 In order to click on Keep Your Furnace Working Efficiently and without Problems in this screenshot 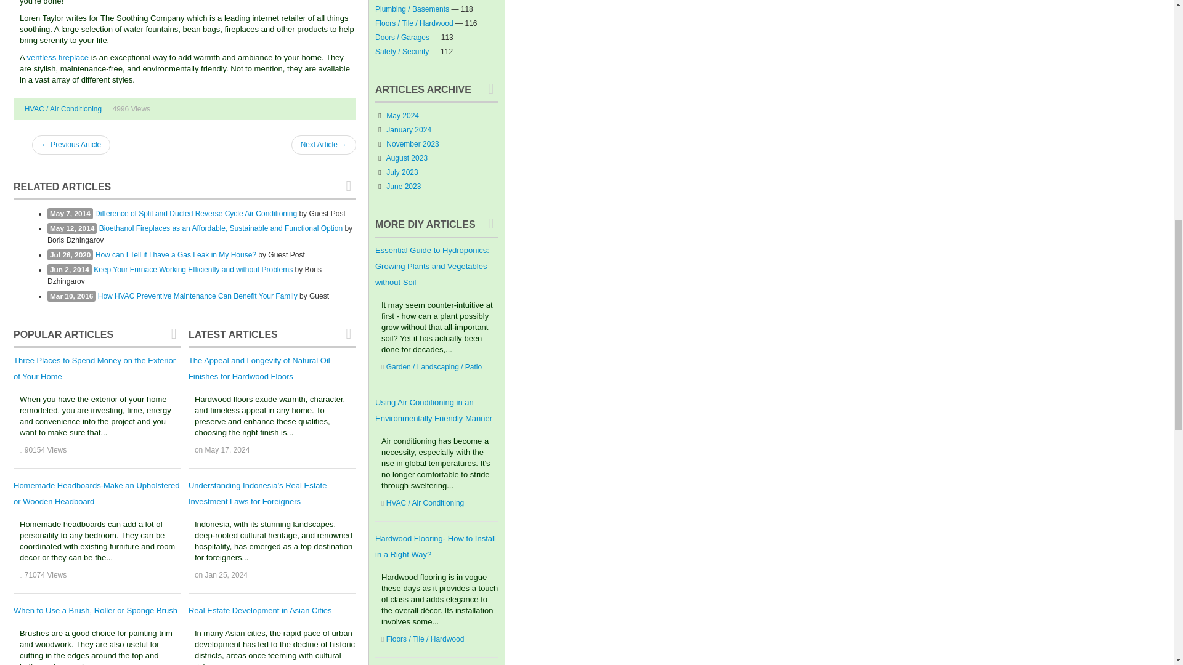, I will do `click(192, 269)`.